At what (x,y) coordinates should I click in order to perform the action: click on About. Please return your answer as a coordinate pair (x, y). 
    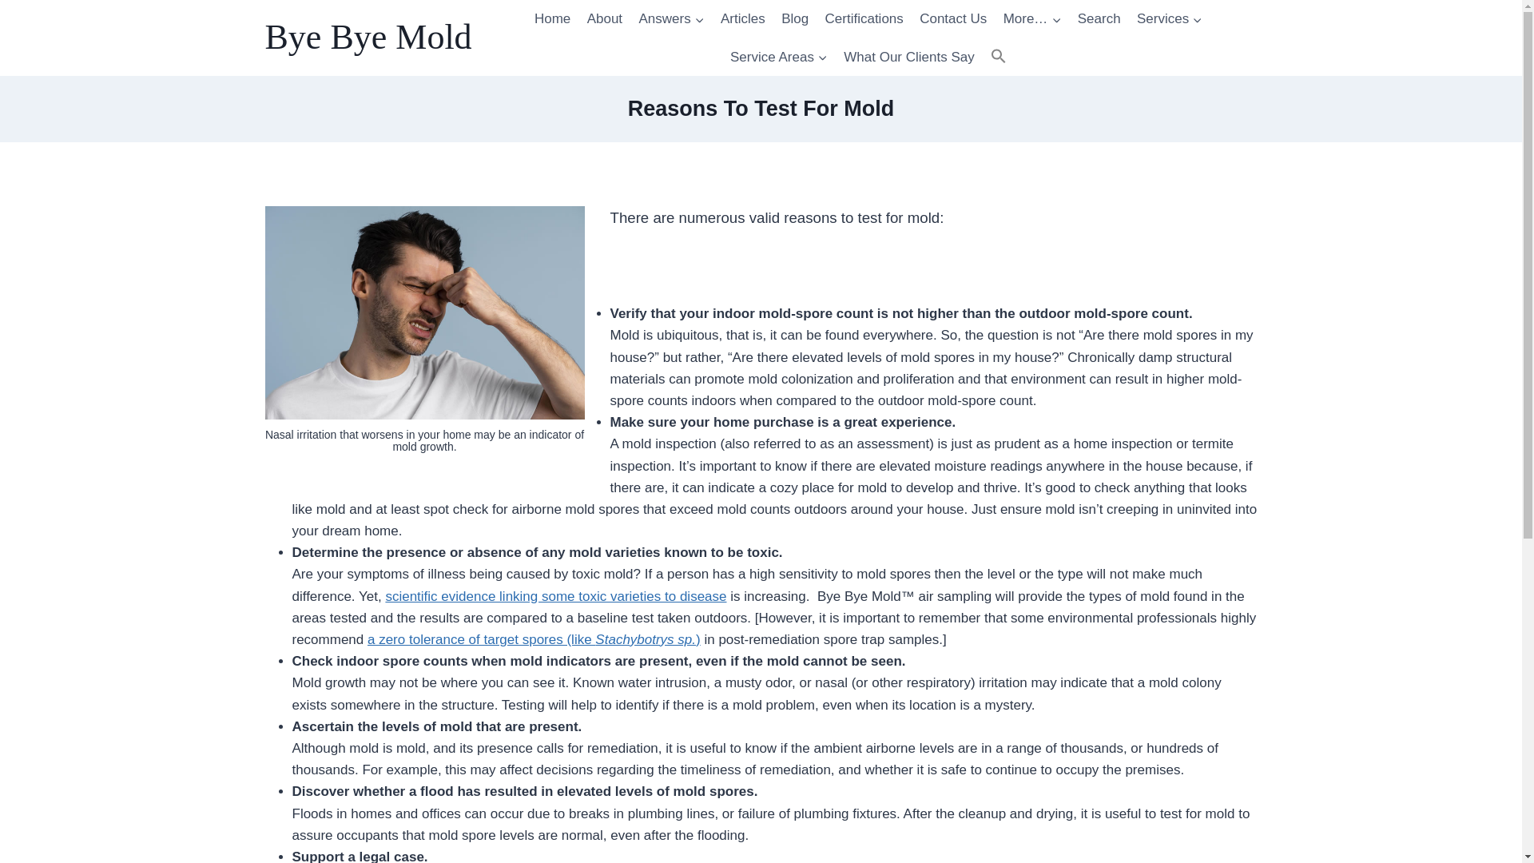
    Looking at the image, I should click on (604, 19).